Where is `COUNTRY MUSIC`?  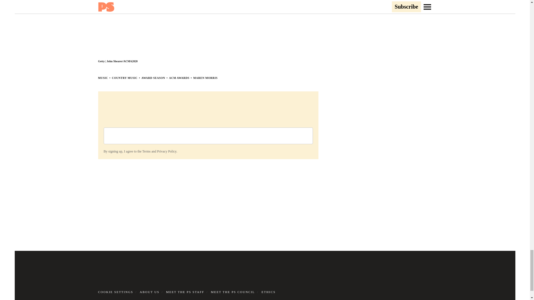
COUNTRY MUSIC is located at coordinates (124, 78).